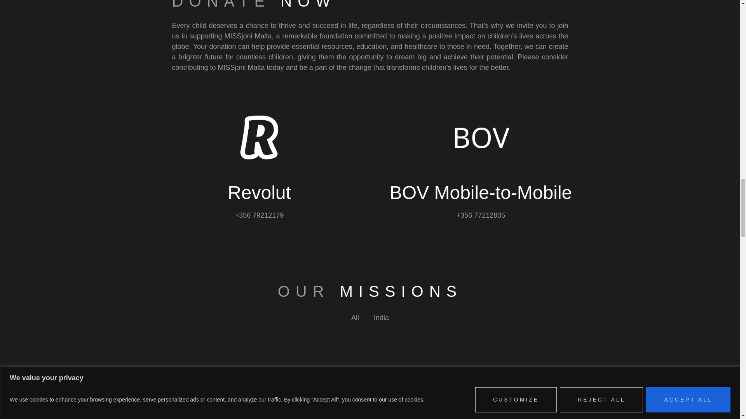 Image resolution: width=746 pixels, height=419 pixels. I want to click on India, so click(382, 318).